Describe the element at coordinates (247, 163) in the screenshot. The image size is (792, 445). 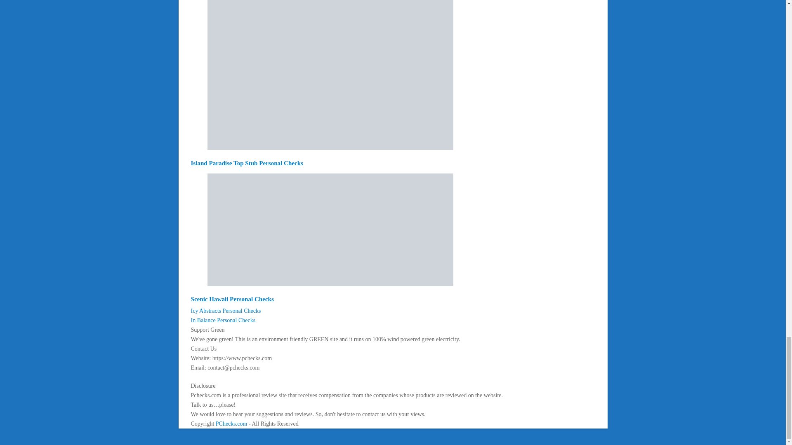
I see `Island Paradise Top Stub Personal Checks` at that location.